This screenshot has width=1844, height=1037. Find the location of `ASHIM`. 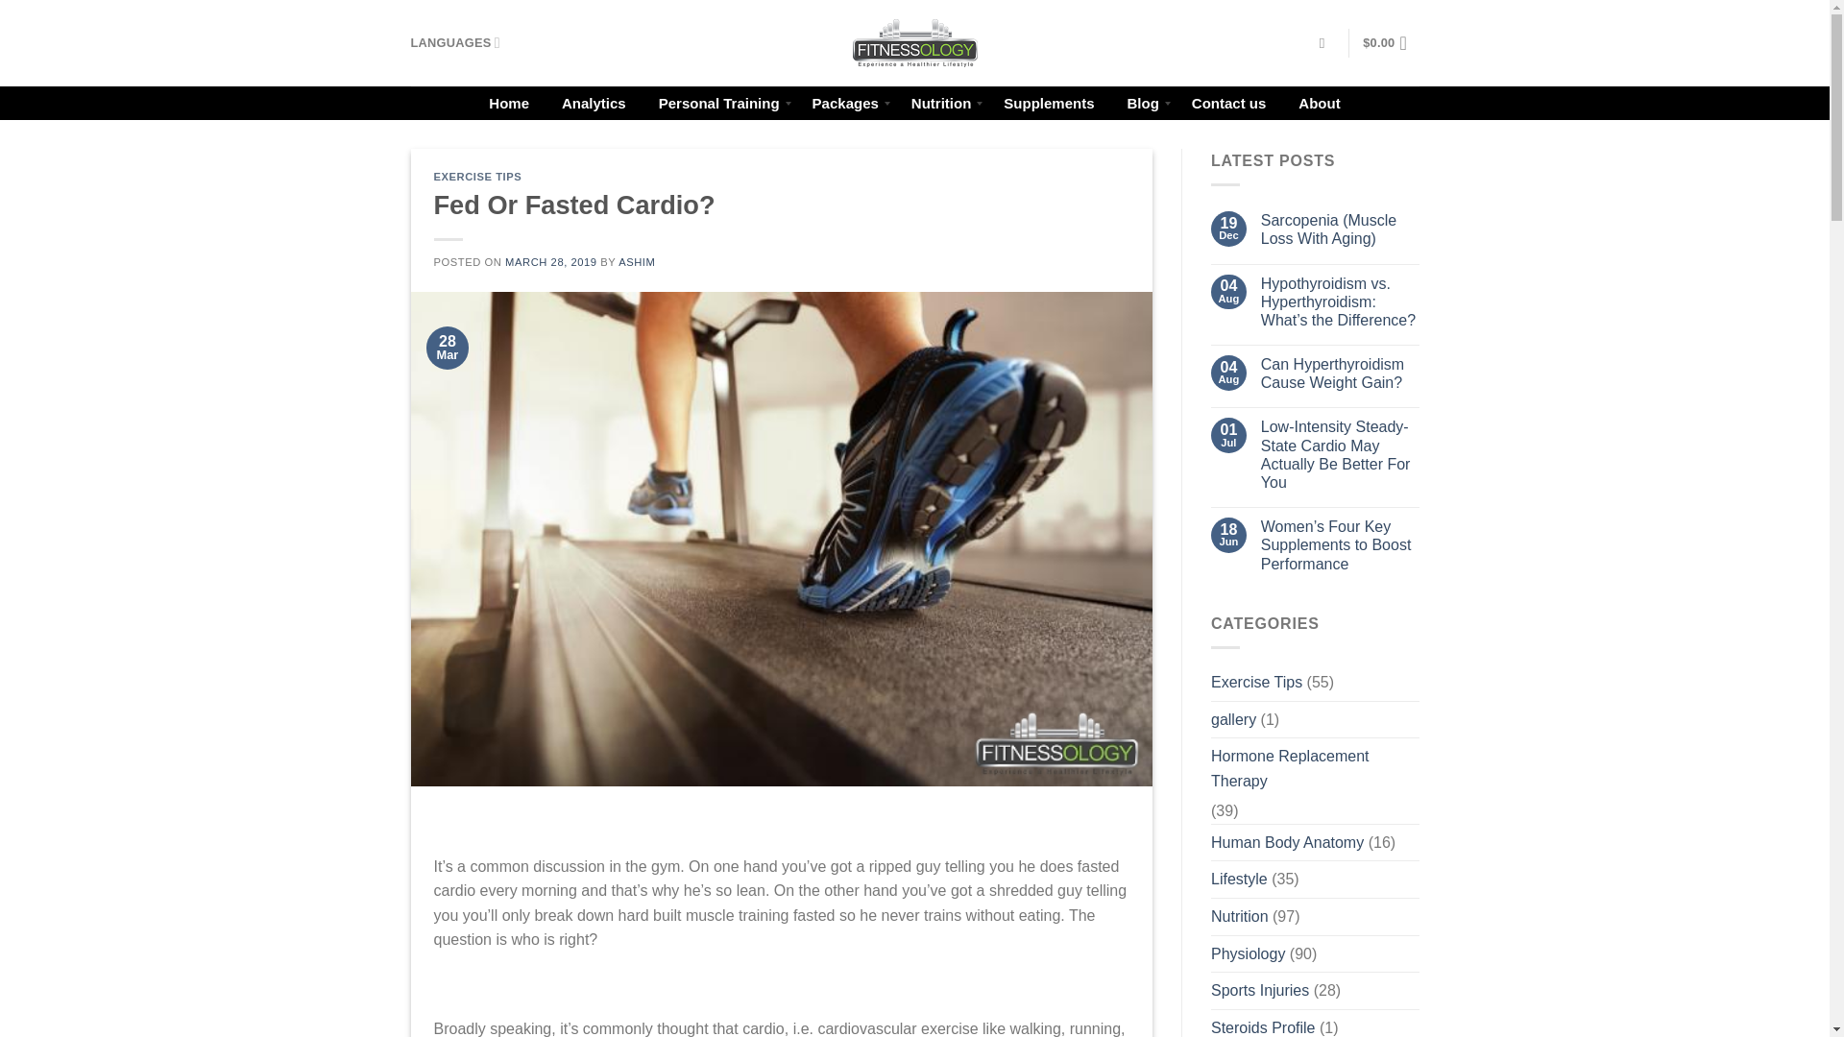

ASHIM is located at coordinates (636, 261).